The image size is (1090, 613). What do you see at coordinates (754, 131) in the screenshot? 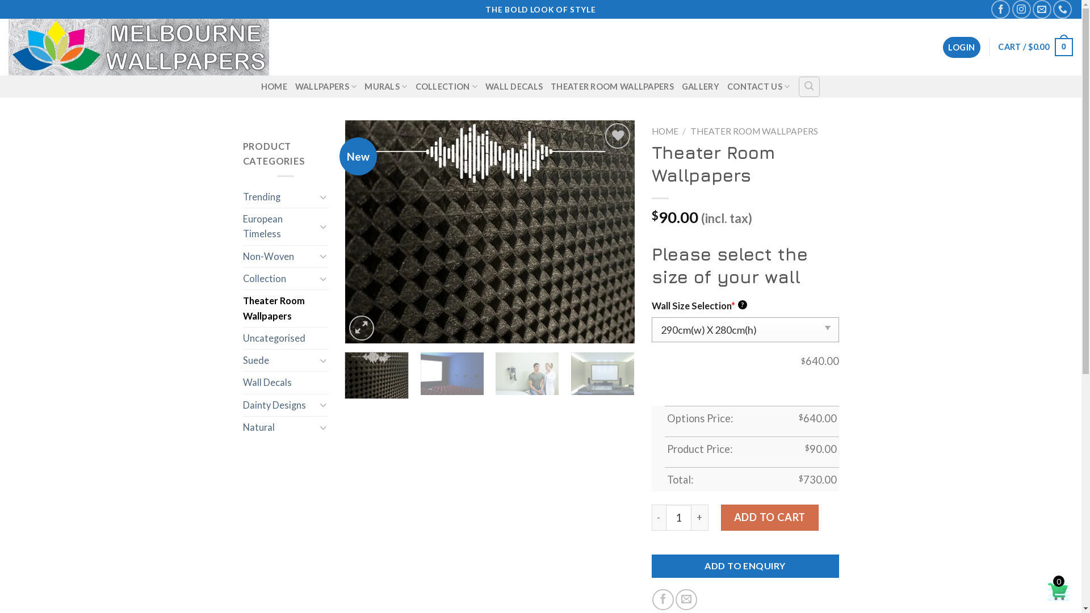
I see `THEATER ROOM WALLPAPERS` at bounding box center [754, 131].